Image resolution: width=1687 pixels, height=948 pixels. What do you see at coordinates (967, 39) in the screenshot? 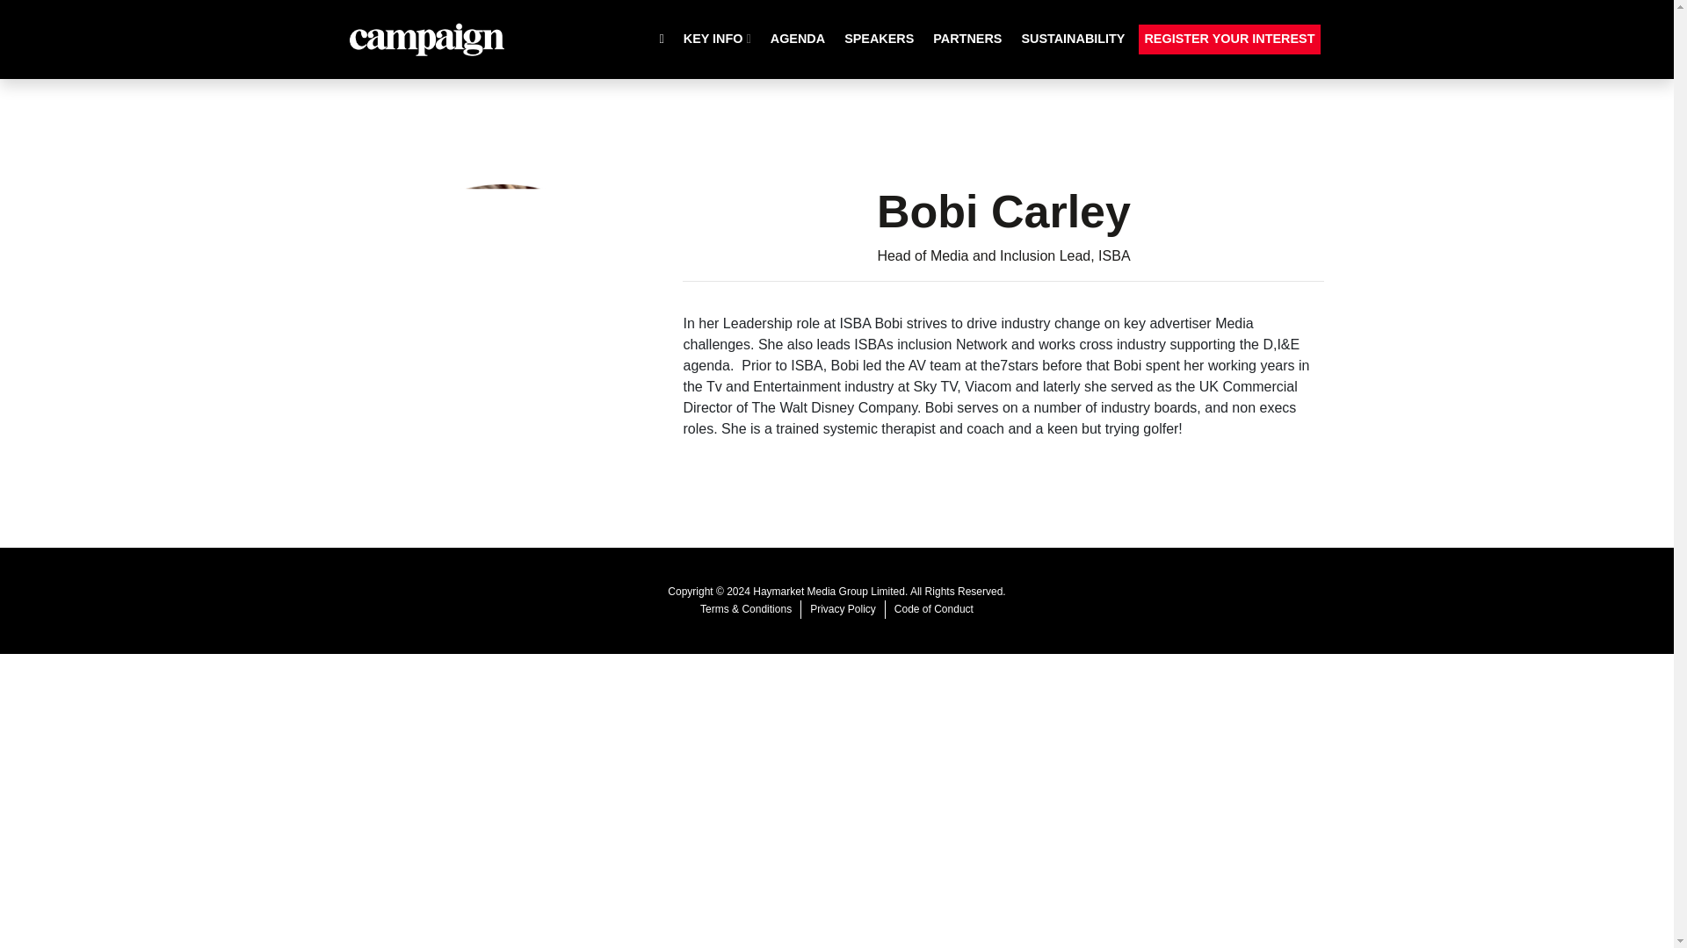
I see `PARTNERS` at bounding box center [967, 39].